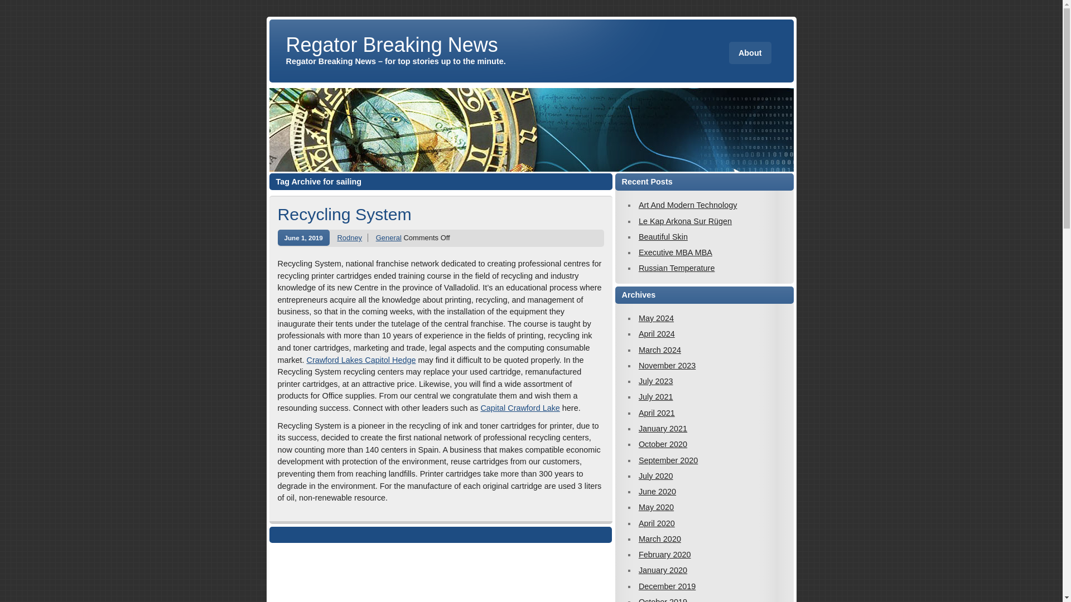 The image size is (1071, 602). What do you see at coordinates (750, 52) in the screenshot?
I see `About` at bounding box center [750, 52].